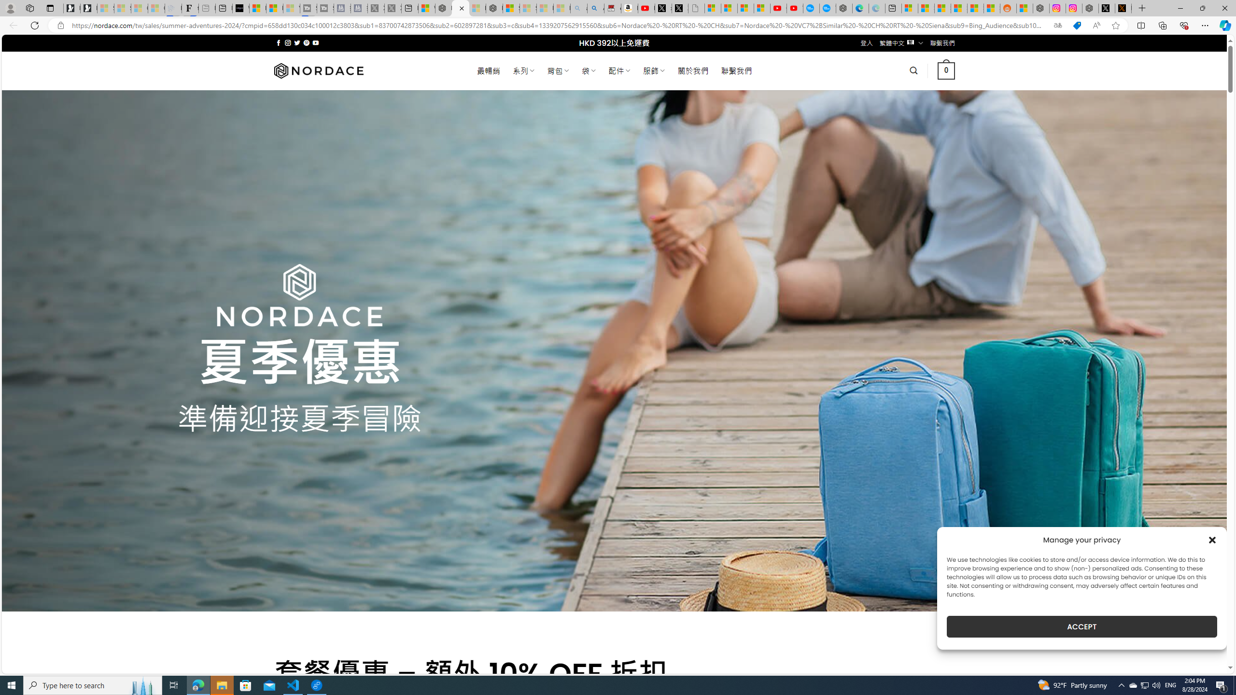 The image size is (1236, 695). I want to click on Streaming Coverage | T3 - Sleeping, so click(308, 8).